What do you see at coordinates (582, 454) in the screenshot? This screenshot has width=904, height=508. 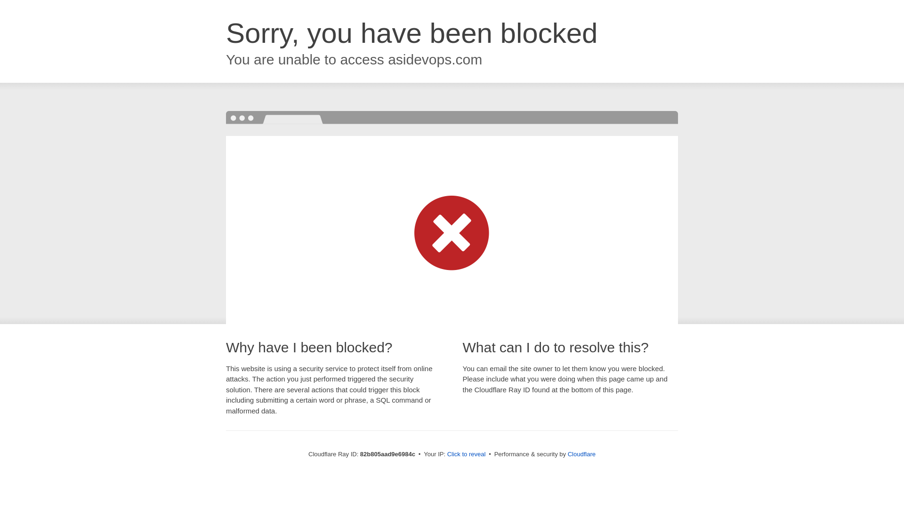 I see `Cloudflare` at bounding box center [582, 454].